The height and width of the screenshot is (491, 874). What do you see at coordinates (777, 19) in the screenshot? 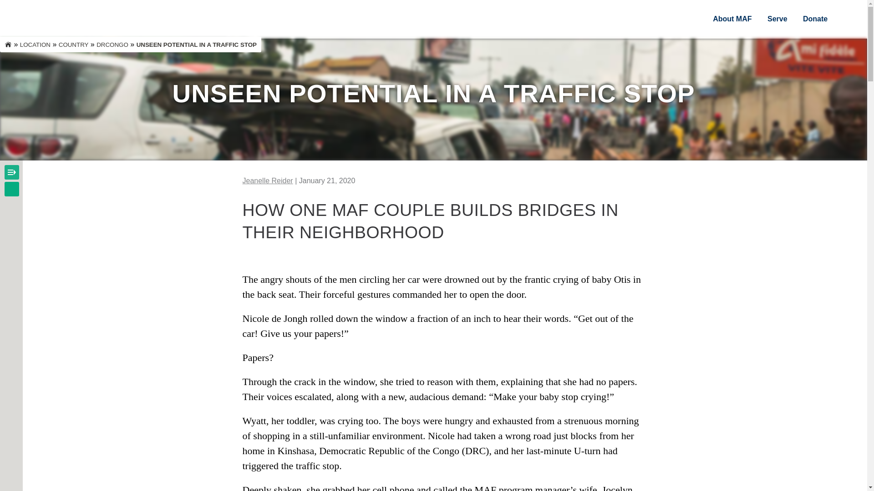
I see `Serve` at bounding box center [777, 19].